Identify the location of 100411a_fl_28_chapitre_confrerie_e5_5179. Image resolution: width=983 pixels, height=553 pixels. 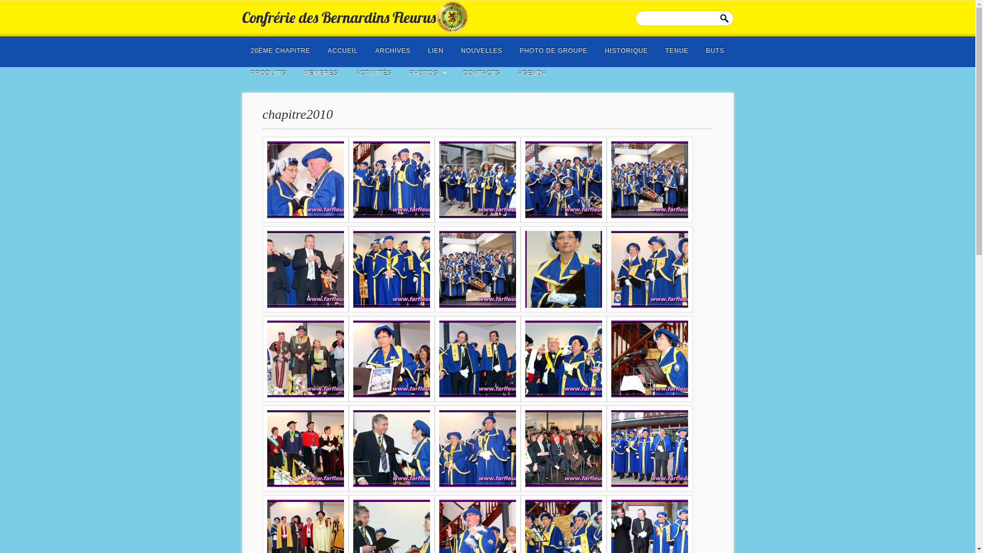
(563, 449).